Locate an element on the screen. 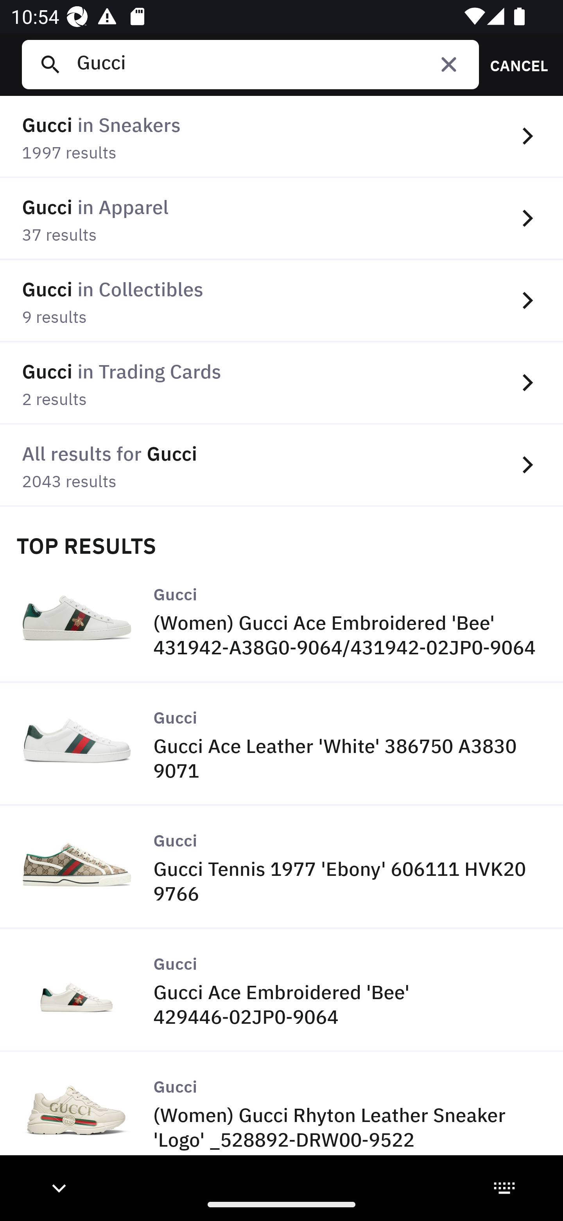 This screenshot has width=563, height=1221. All results for  Gucci 2043 results  is located at coordinates (281, 466).